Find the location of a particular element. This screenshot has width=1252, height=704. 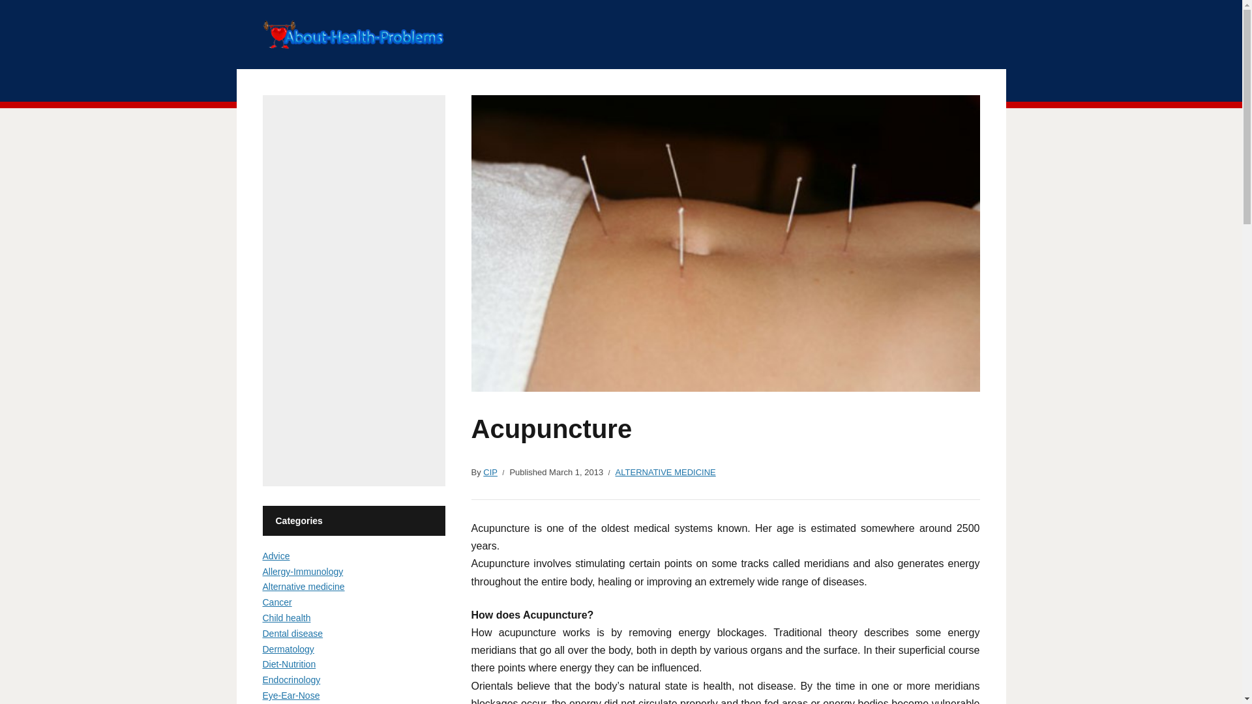

Diet-Nutrition is located at coordinates (288, 664).